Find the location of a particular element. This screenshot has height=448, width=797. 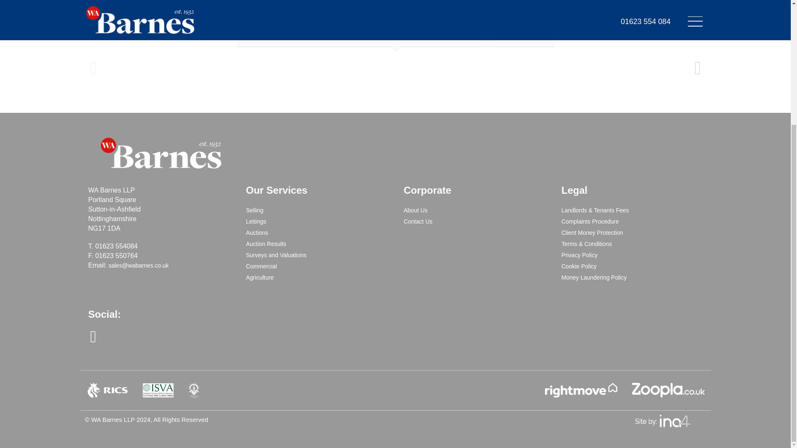

Auctions is located at coordinates (257, 232).